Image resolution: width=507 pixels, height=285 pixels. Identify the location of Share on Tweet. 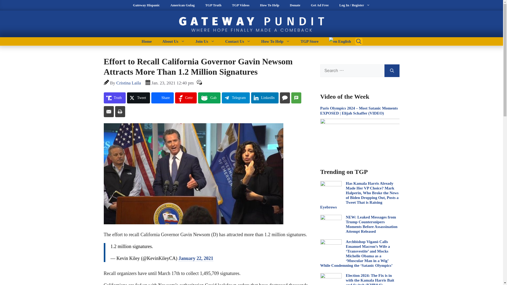
(138, 98).